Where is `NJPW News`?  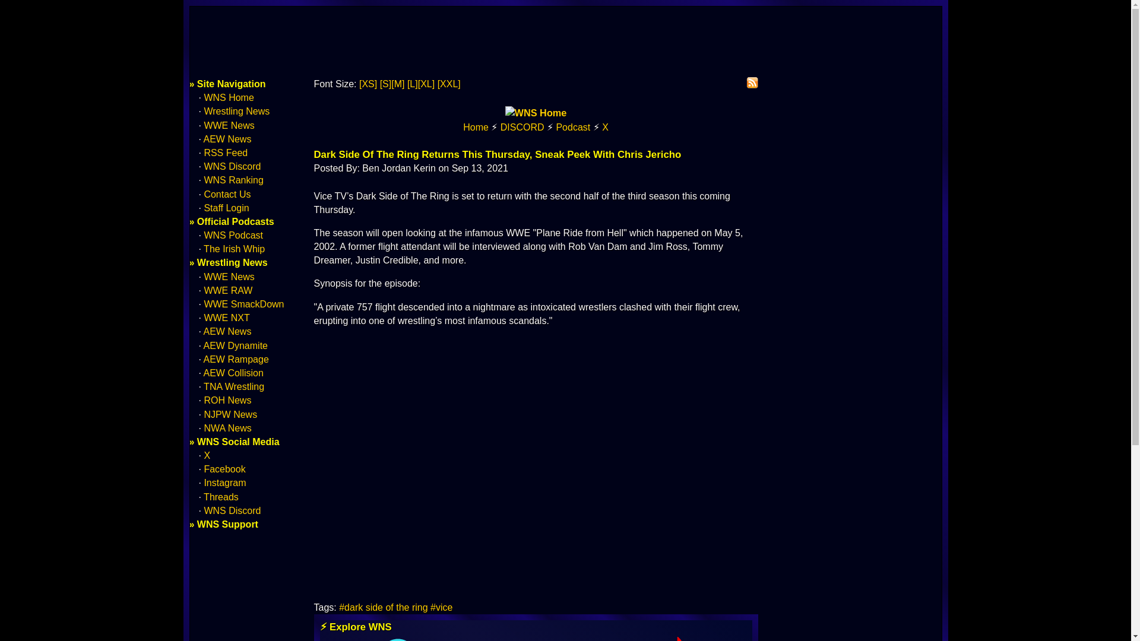
NJPW News is located at coordinates (230, 414).